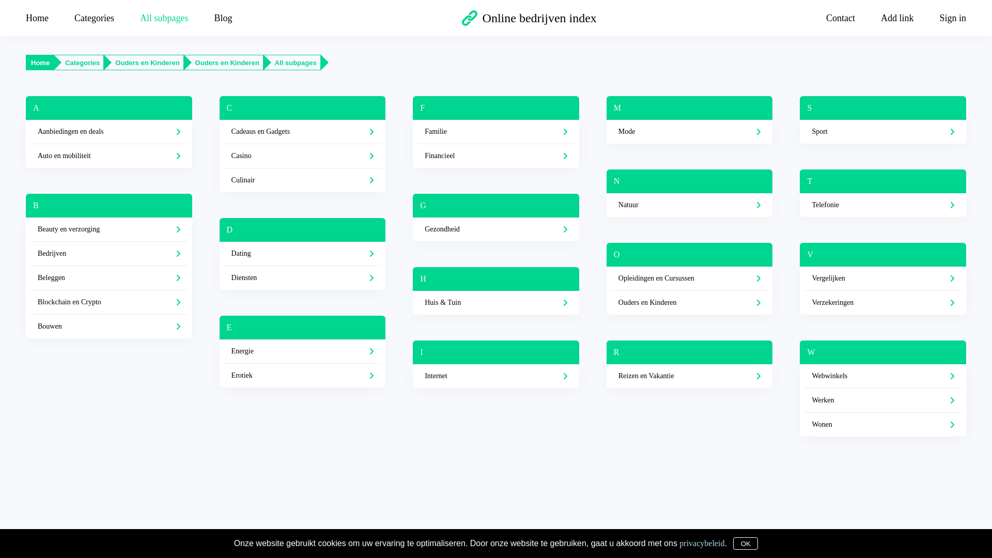  Describe the element at coordinates (223, 18) in the screenshot. I see `Blog` at that location.